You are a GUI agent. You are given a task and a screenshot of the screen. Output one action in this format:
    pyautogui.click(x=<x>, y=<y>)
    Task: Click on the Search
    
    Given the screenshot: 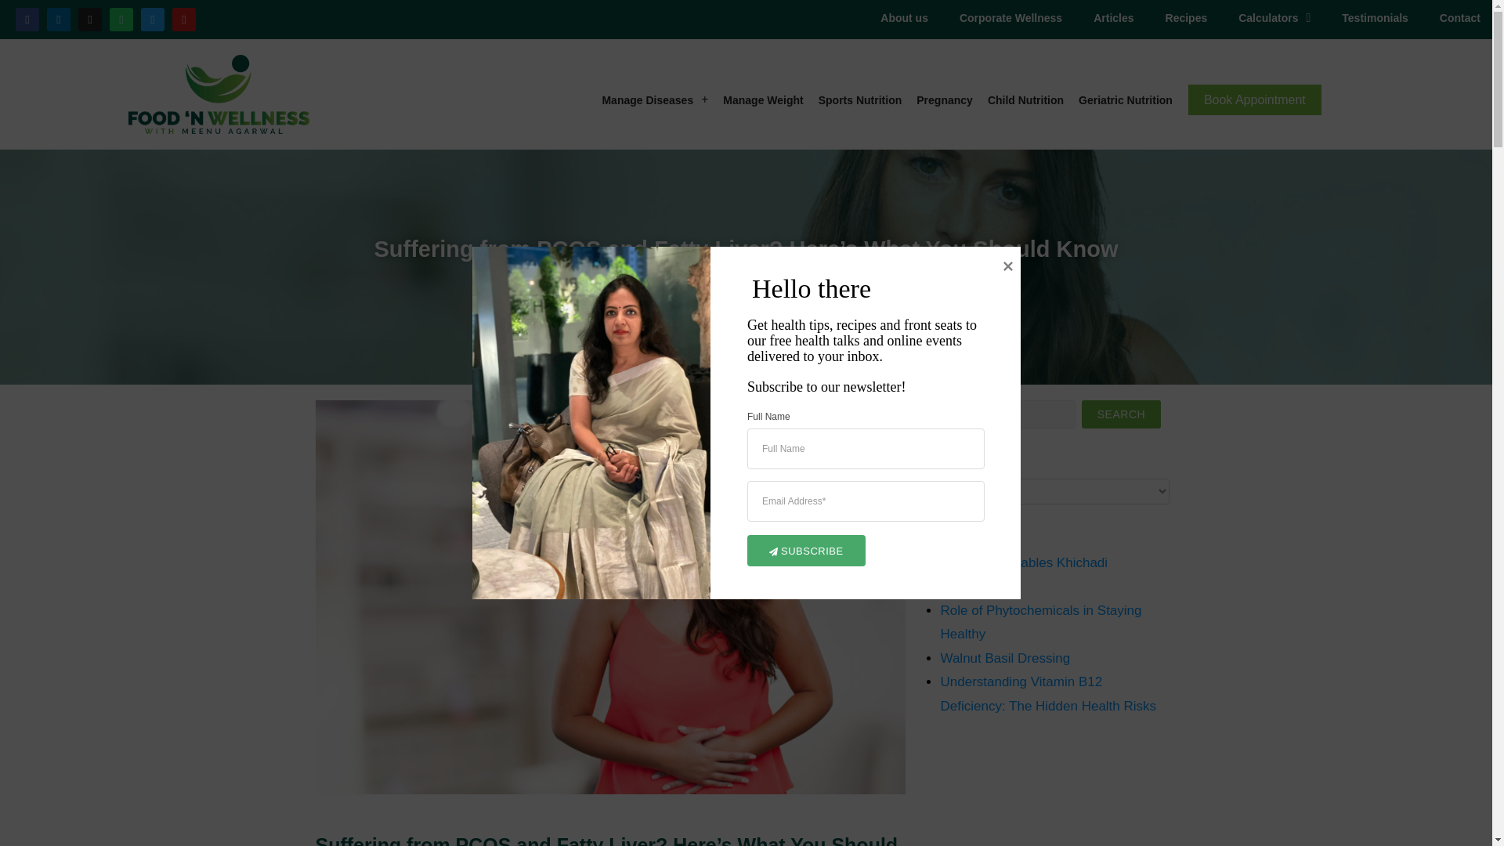 What is the action you would take?
    pyautogui.click(x=1121, y=414)
    